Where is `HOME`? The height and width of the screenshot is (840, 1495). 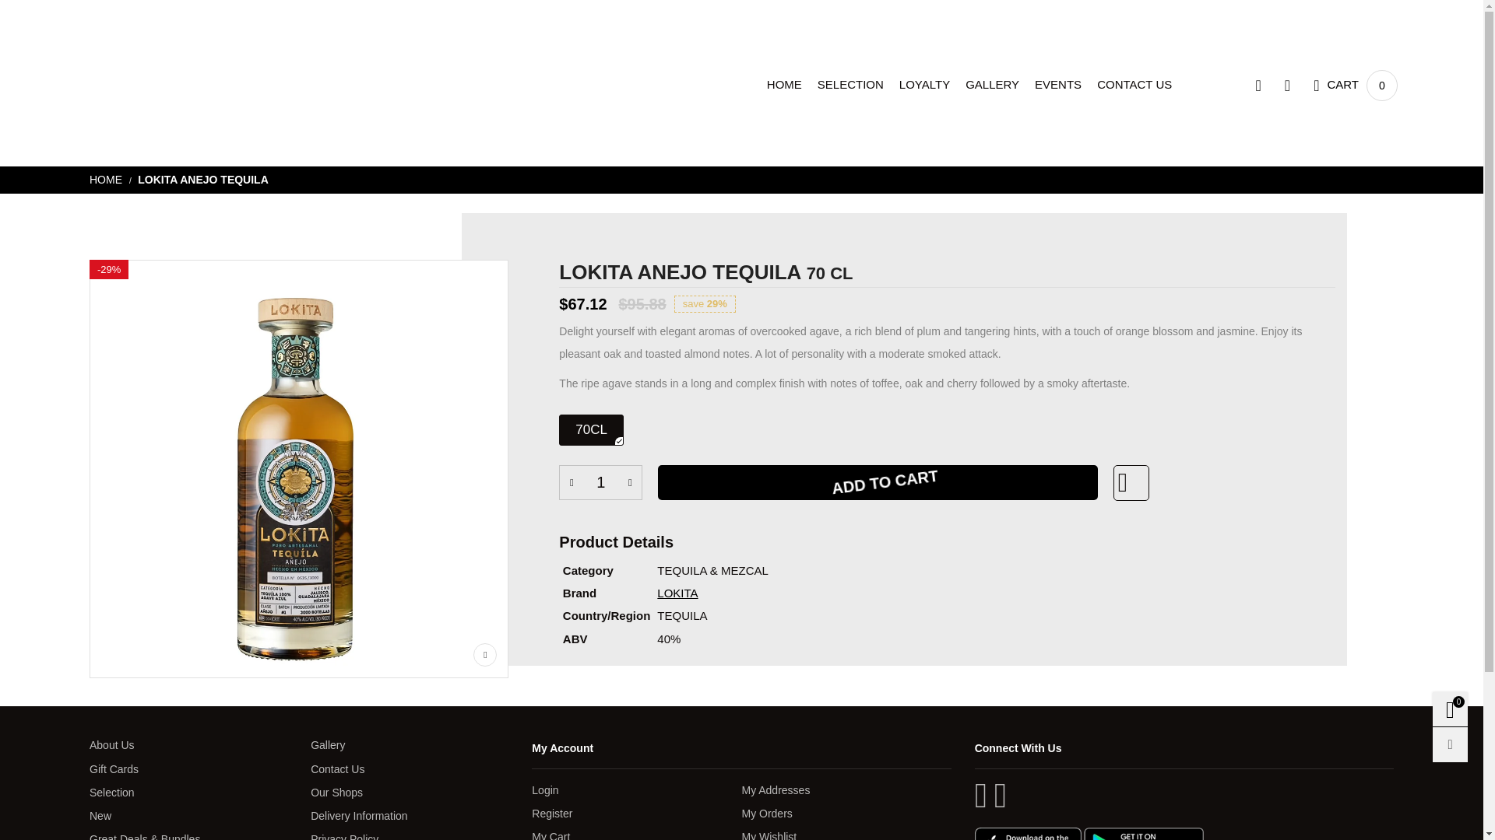 HOME is located at coordinates (1057, 84).